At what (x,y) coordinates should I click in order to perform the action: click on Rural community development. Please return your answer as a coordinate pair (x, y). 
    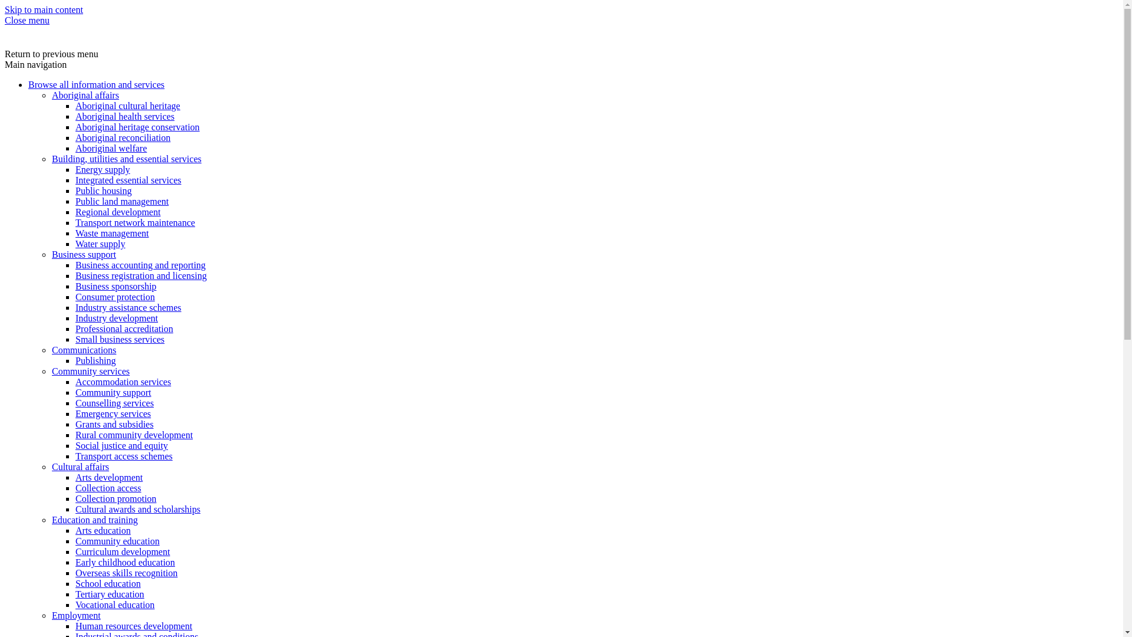
    Looking at the image, I should click on (134, 435).